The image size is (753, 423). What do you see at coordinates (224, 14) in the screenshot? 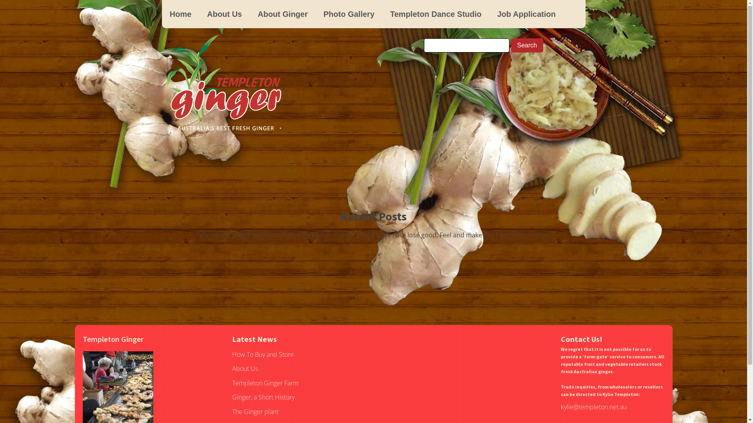
I see `About Us` at bounding box center [224, 14].